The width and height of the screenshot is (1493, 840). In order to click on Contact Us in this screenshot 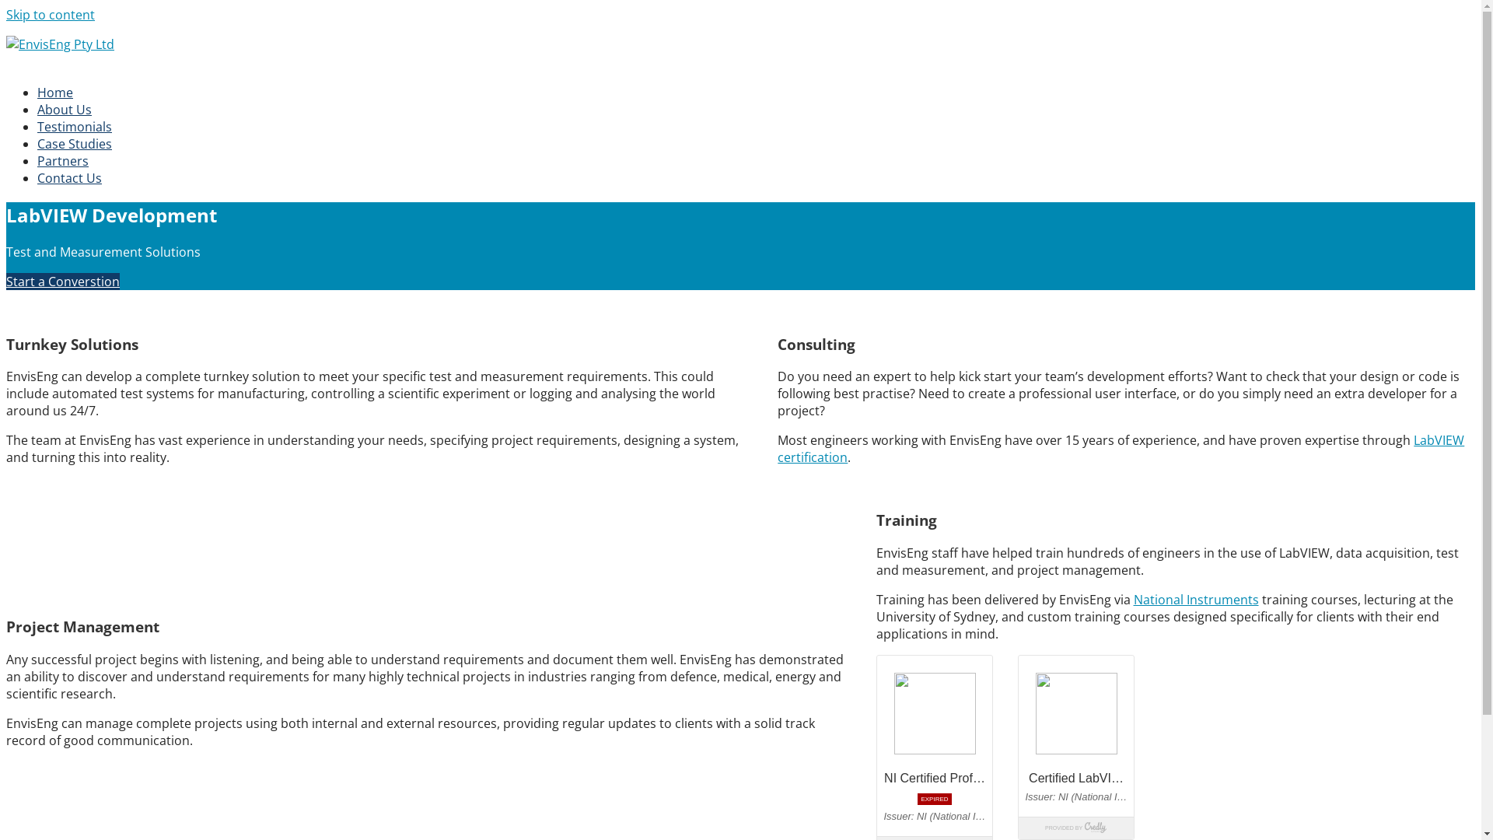, I will do `click(70, 178)`.